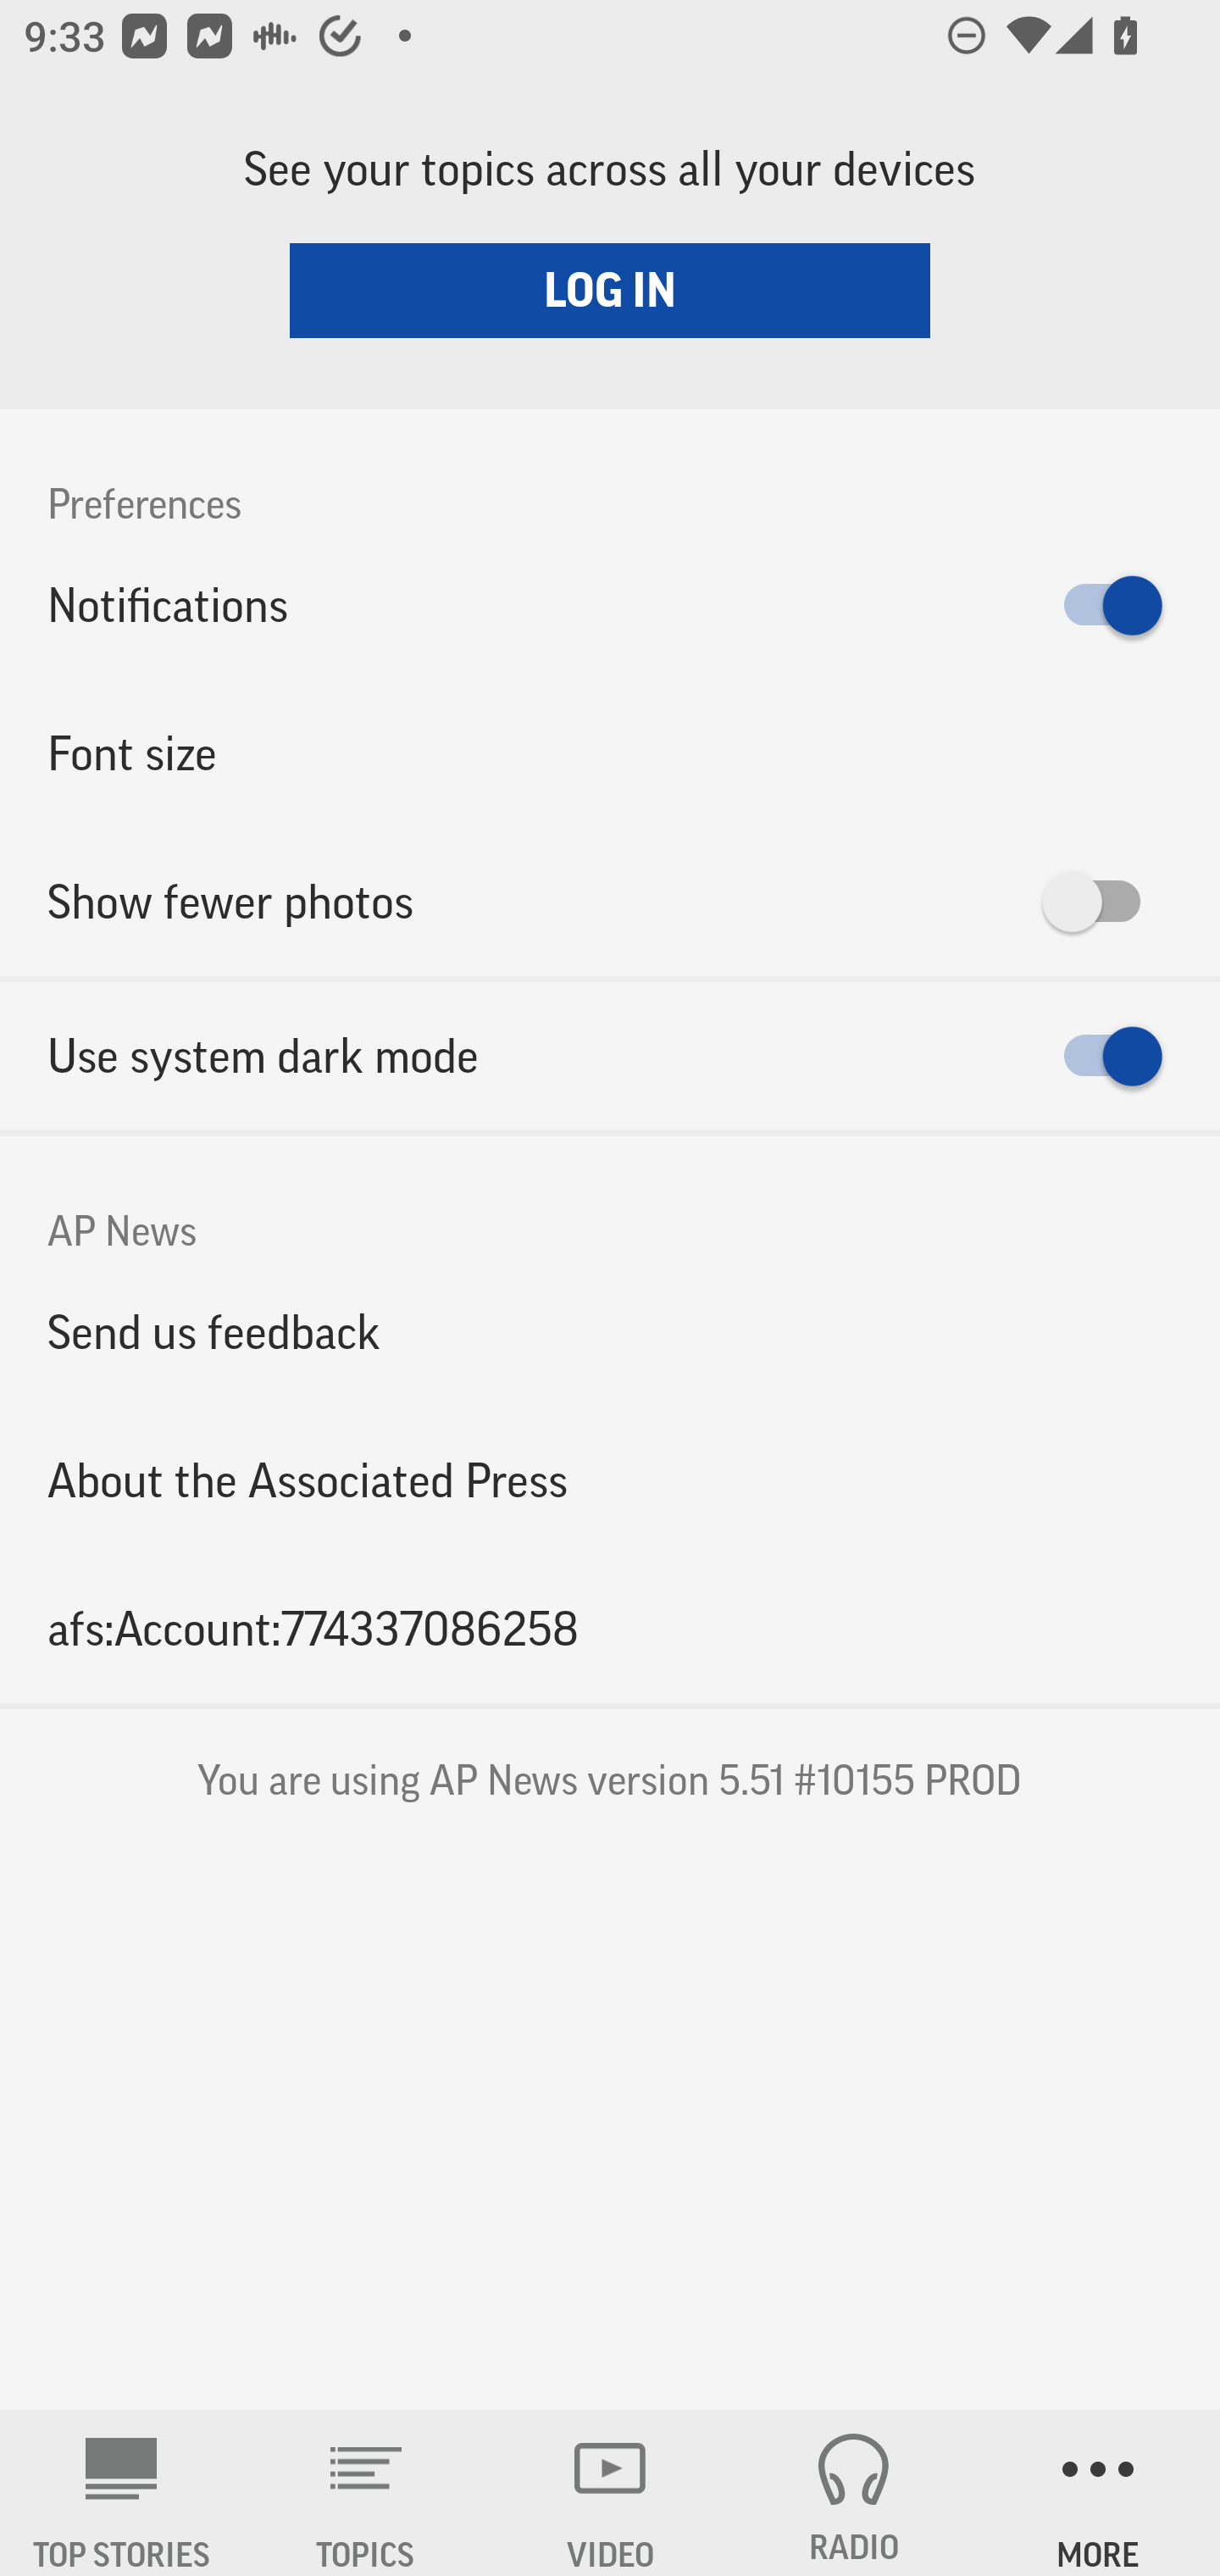 This screenshot has width=1220, height=2576. I want to click on Font size, so click(610, 752).